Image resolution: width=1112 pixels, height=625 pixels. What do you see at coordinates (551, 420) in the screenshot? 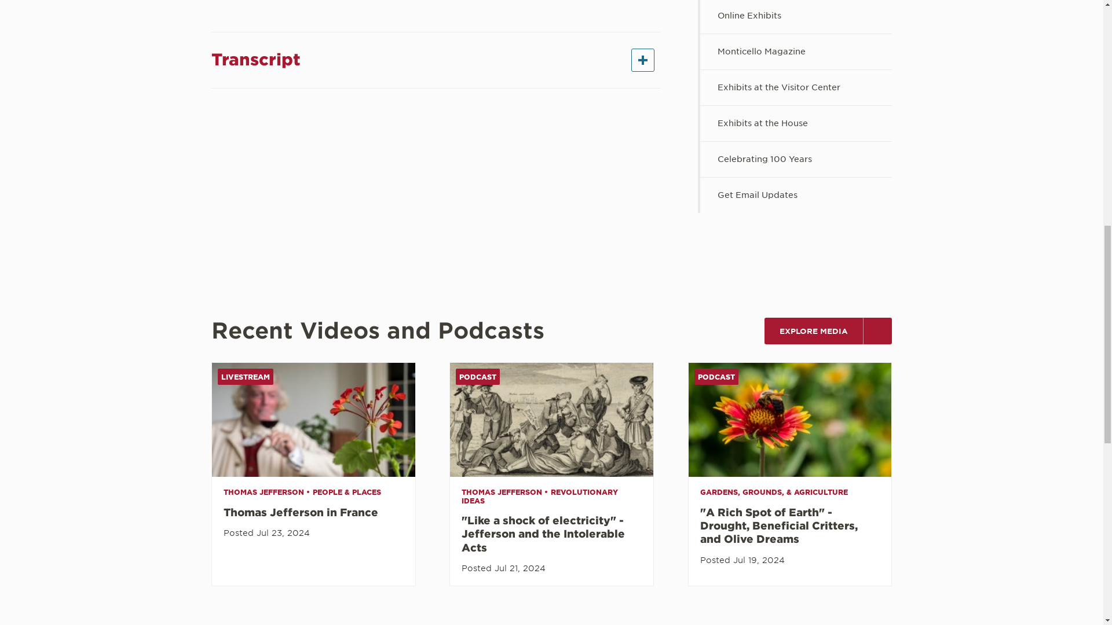
I see `PODCAST` at bounding box center [551, 420].